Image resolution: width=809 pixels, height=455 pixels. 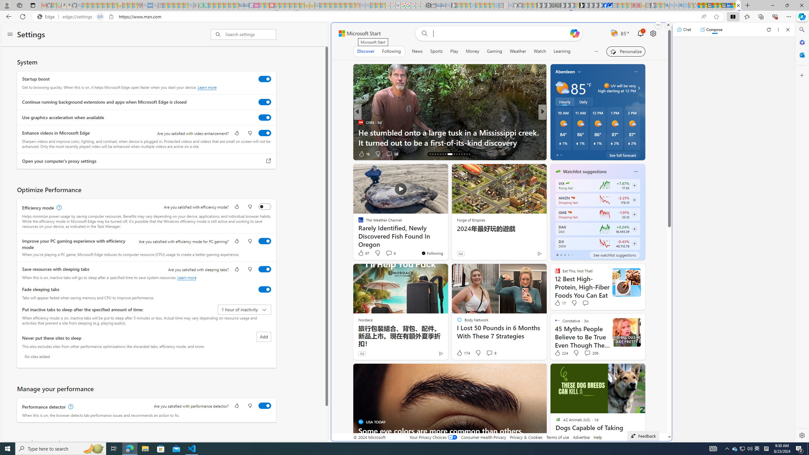 What do you see at coordinates (487, 5) in the screenshot?
I see `Microsoft Start - Sleeping` at bounding box center [487, 5].